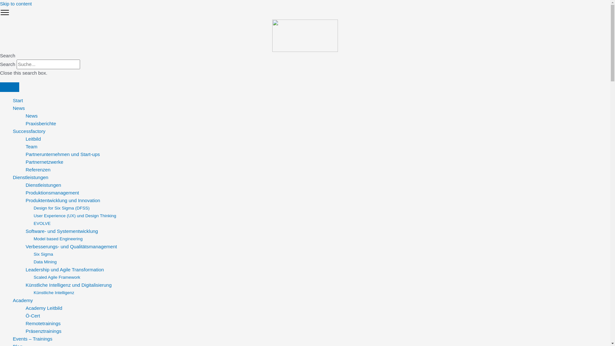 This screenshot has height=346, width=615. Describe the element at coordinates (16, 4) in the screenshot. I see `Skip to content` at that location.